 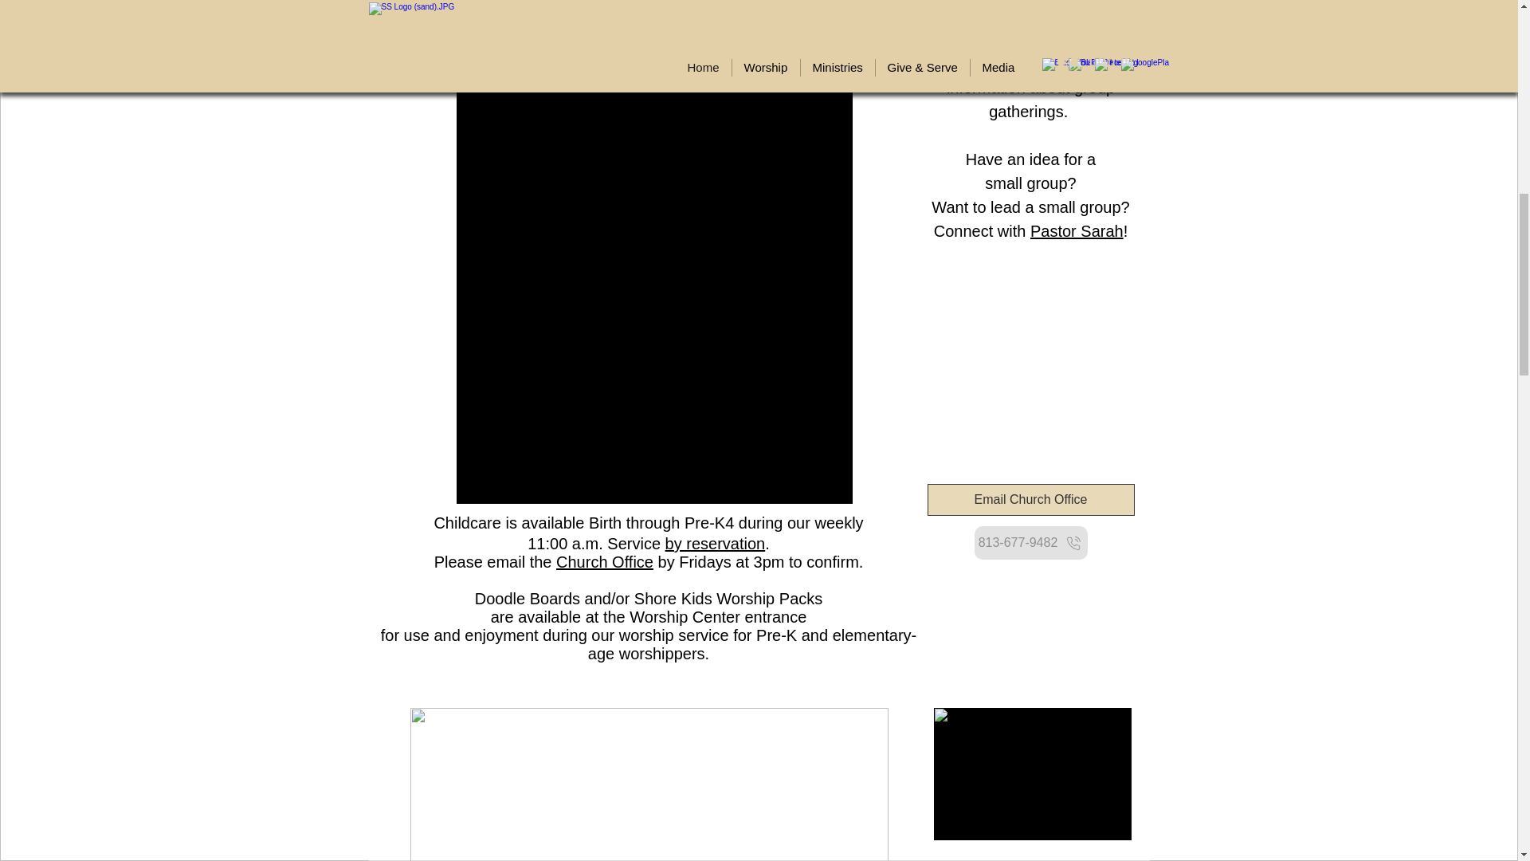 I want to click on here, so click(x=747, y=828).